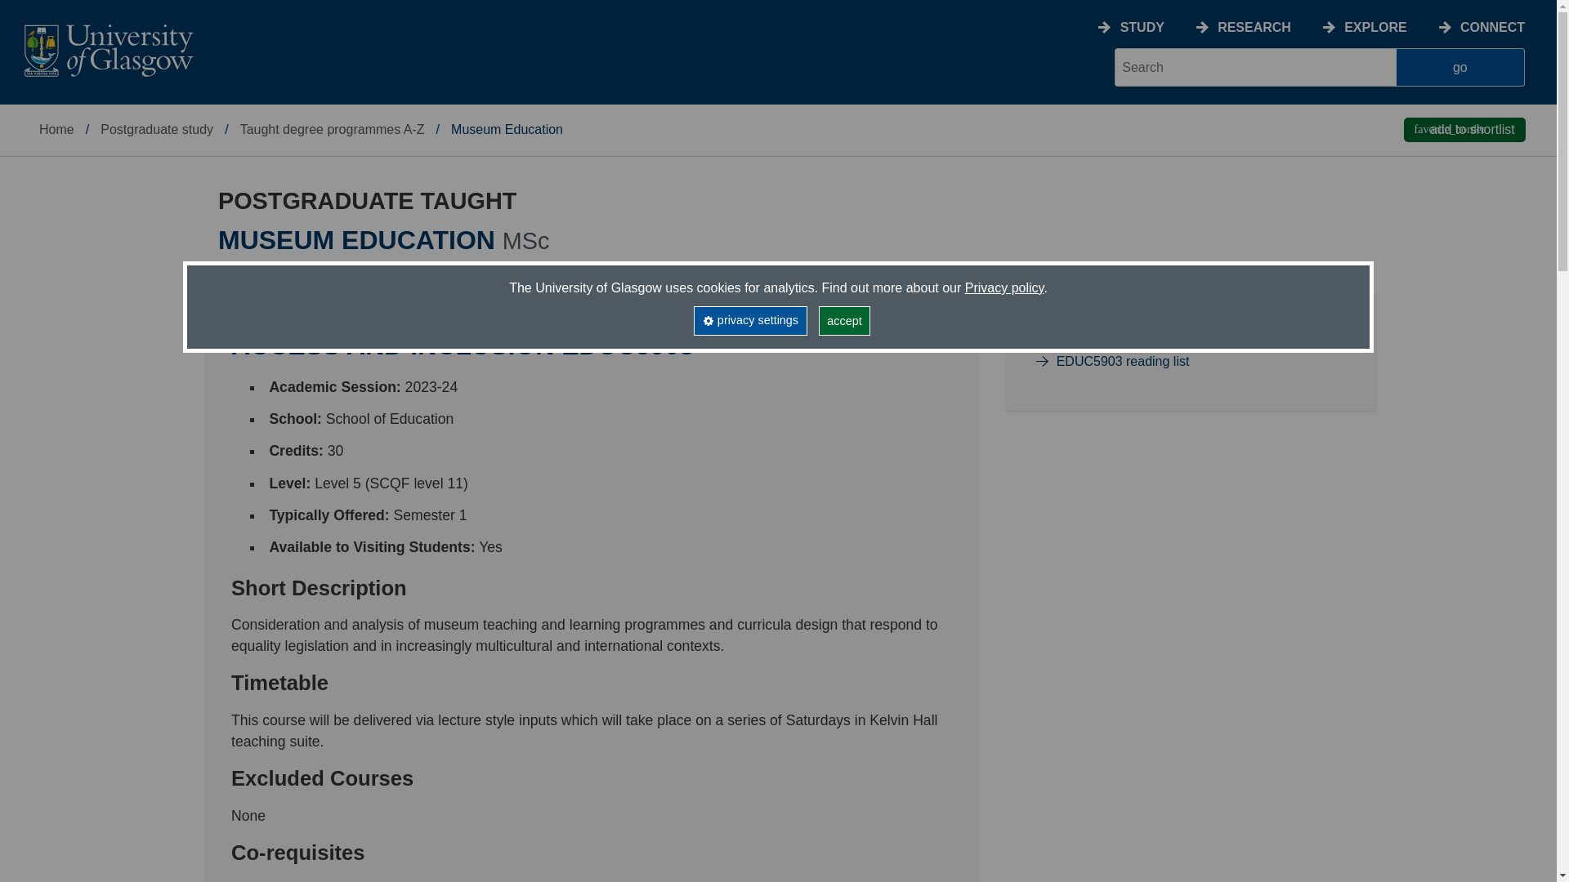  What do you see at coordinates (369, 201) in the screenshot?
I see `POSTGRADUATE TAUGHT` at bounding box center [369, 201].